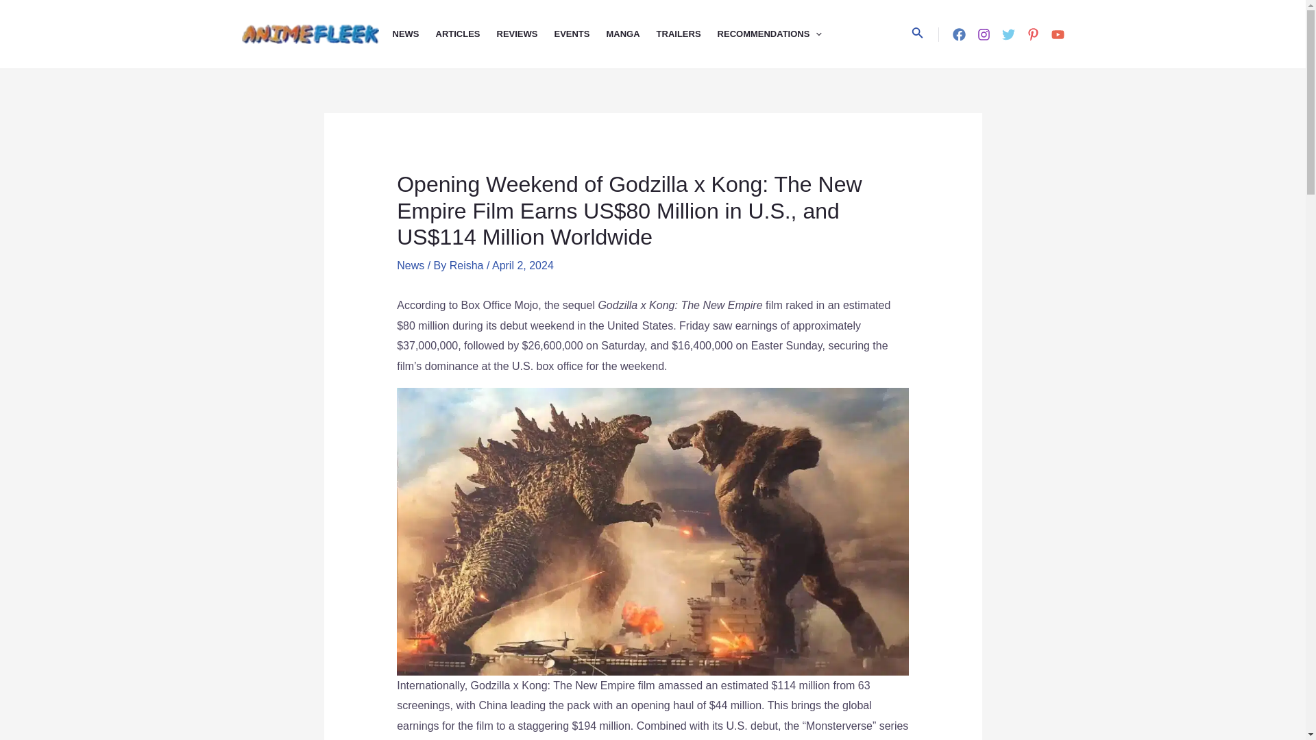 The height and width of the screenshot is (740, 1316). I want to click on RECOMMENDATIONS, so click(778, 34).